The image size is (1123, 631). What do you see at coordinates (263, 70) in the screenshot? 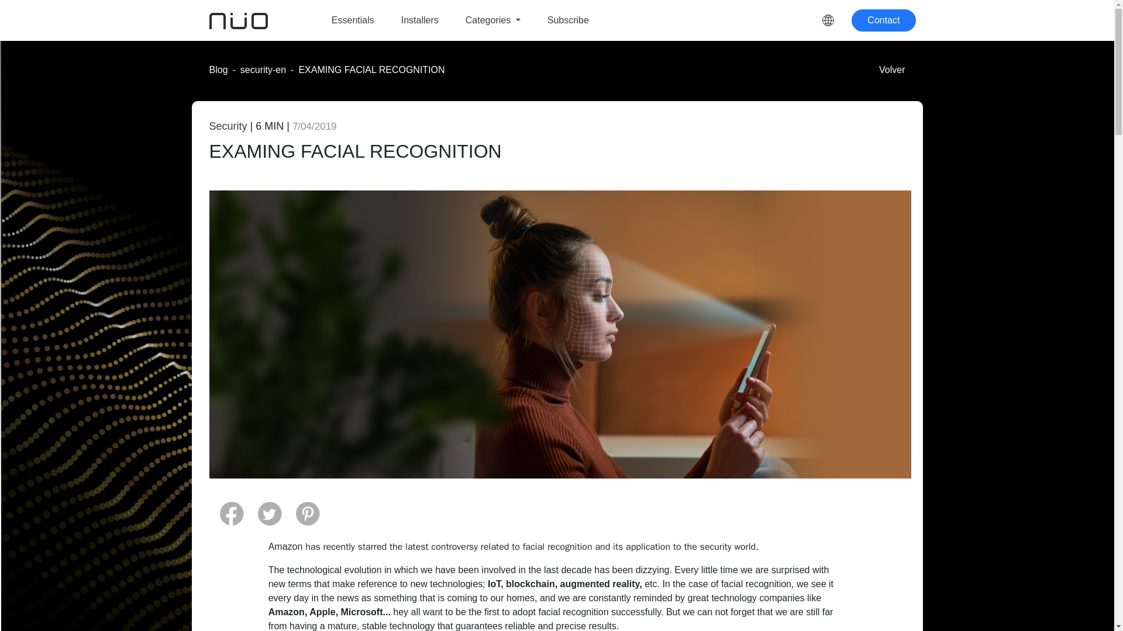
I see `security-en` at bounding box center [263, 70].